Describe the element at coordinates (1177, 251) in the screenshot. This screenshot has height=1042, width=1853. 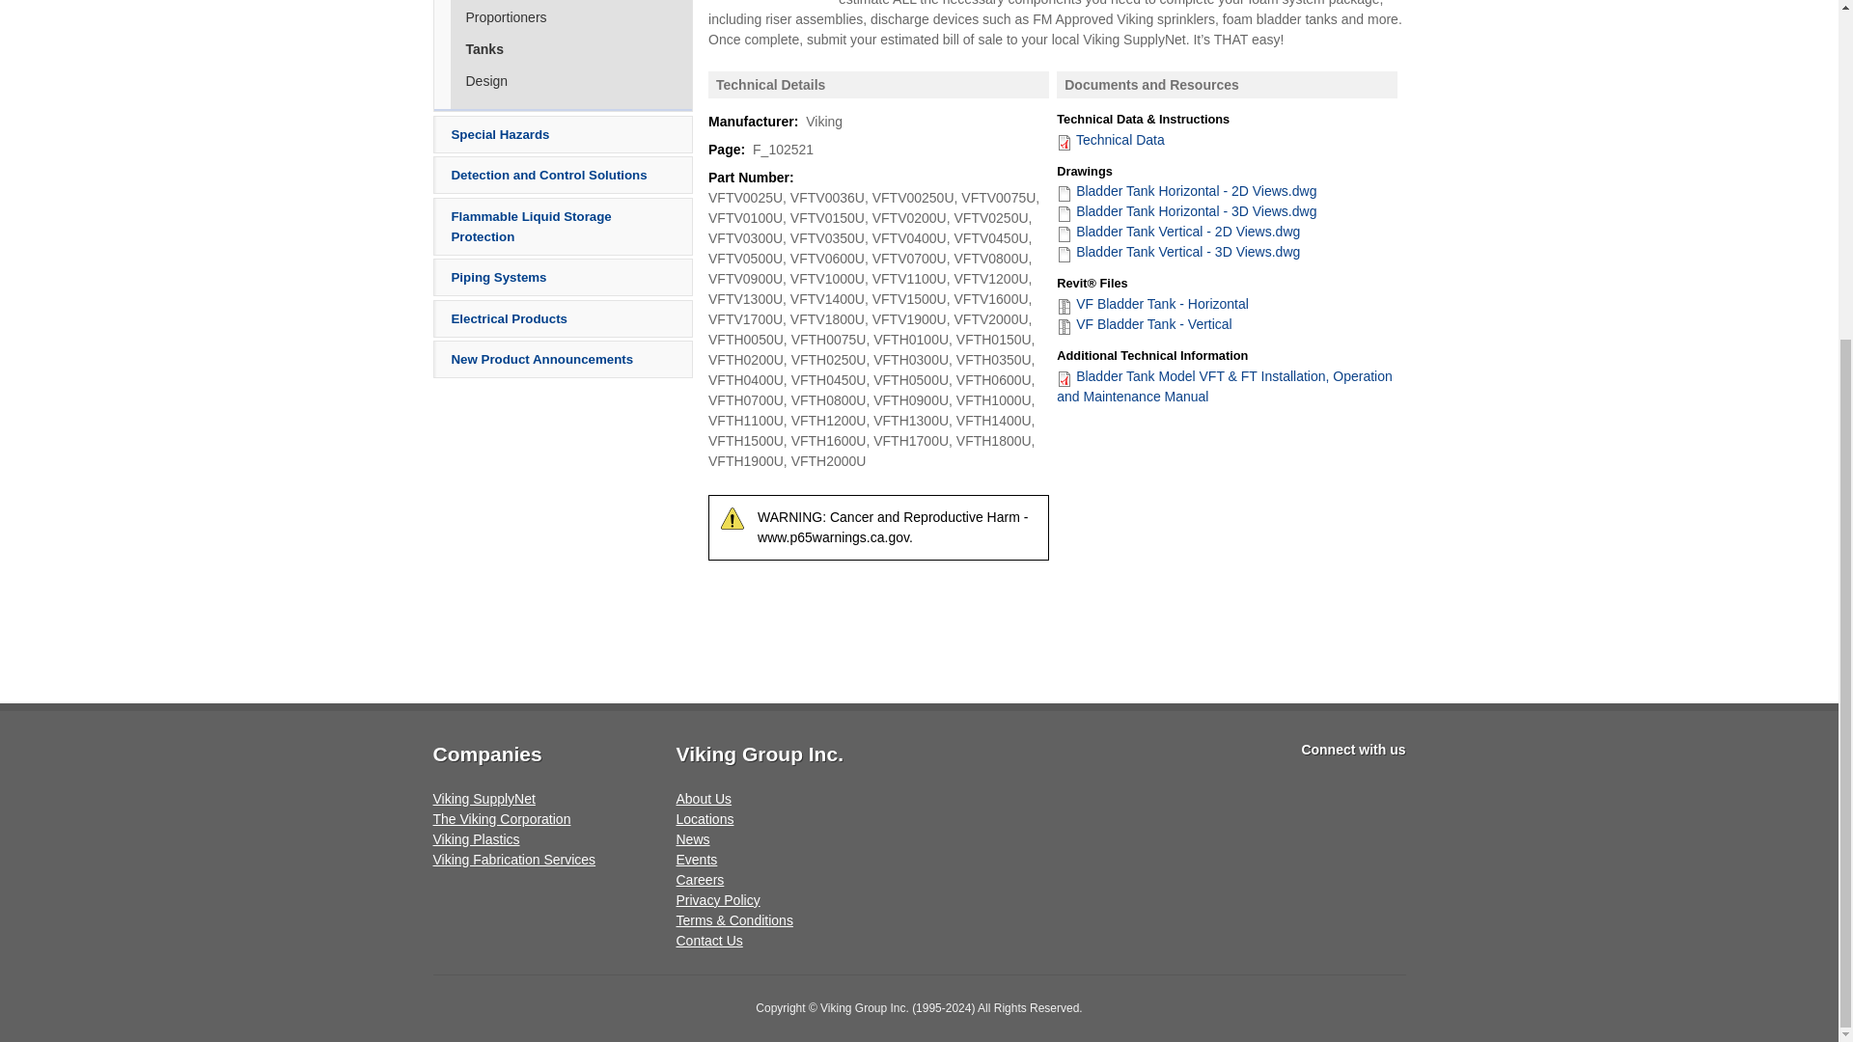
I see `4.97 MB DWG` at that location.